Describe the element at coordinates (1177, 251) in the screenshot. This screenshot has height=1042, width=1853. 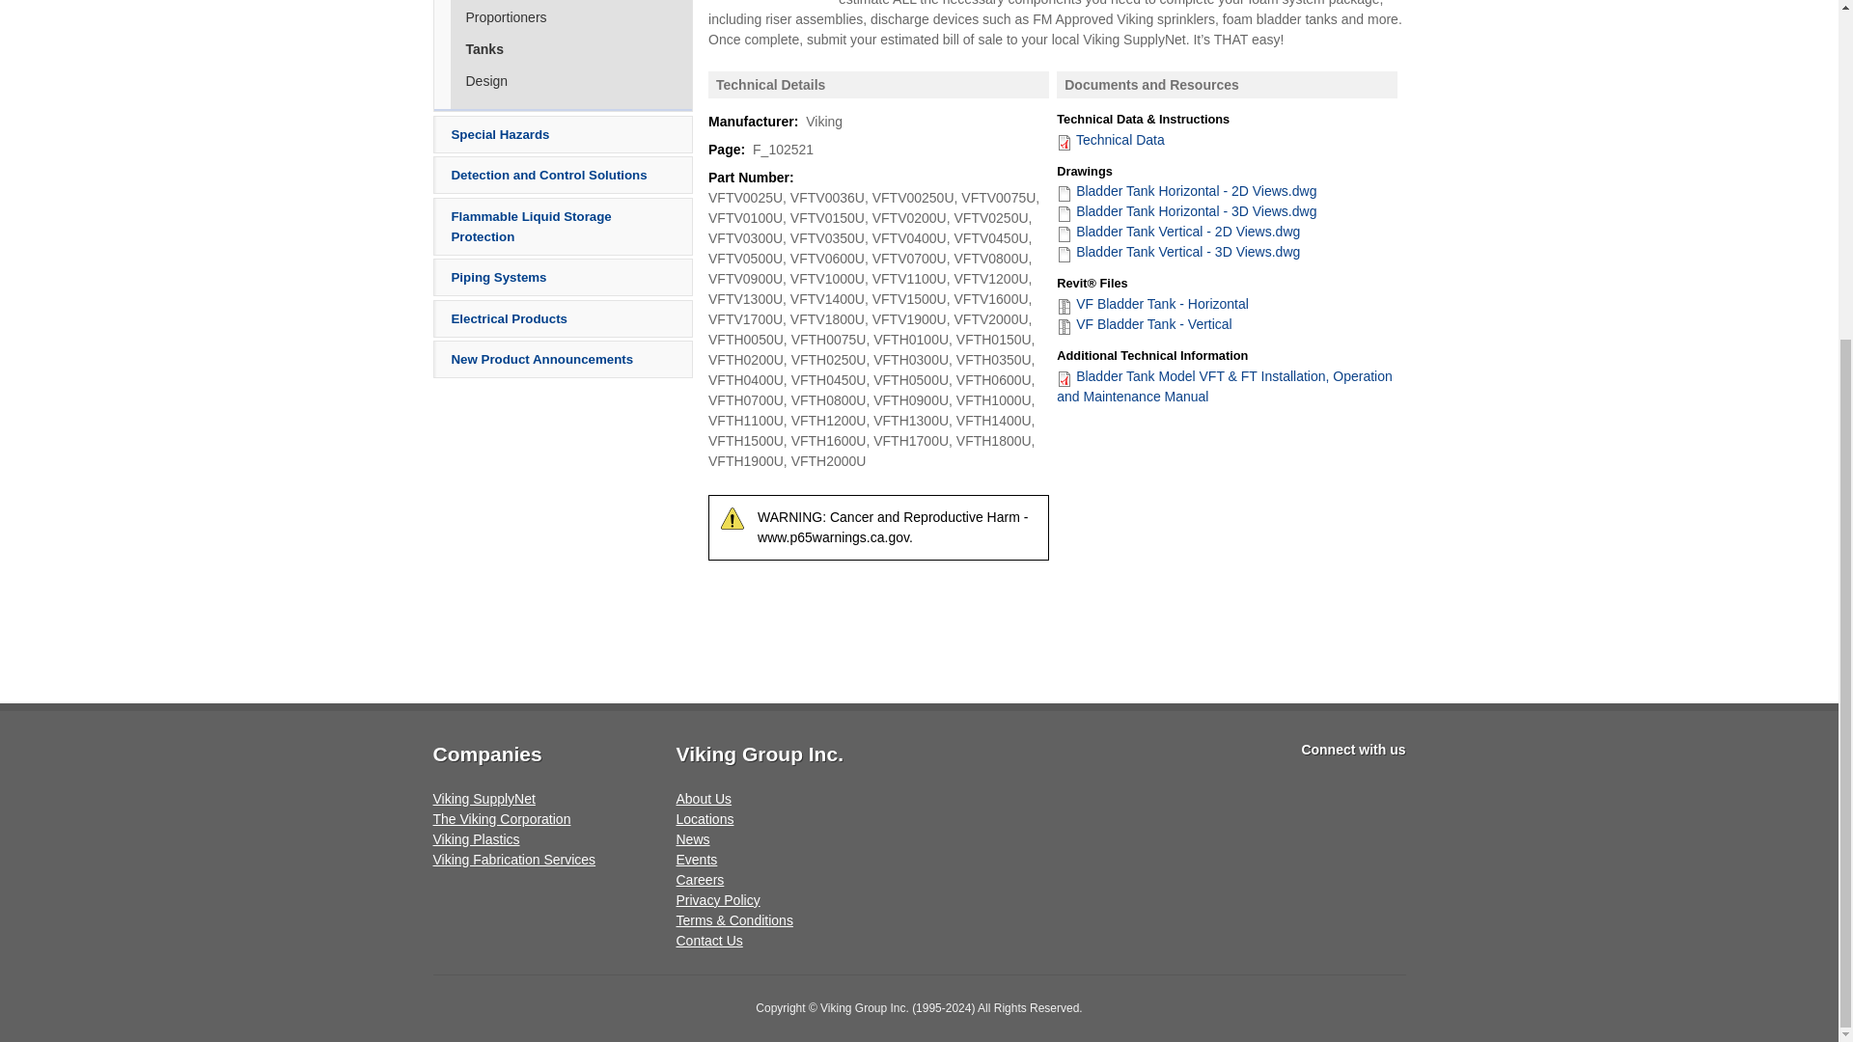
I see `4.97 MB DWG` at that location.